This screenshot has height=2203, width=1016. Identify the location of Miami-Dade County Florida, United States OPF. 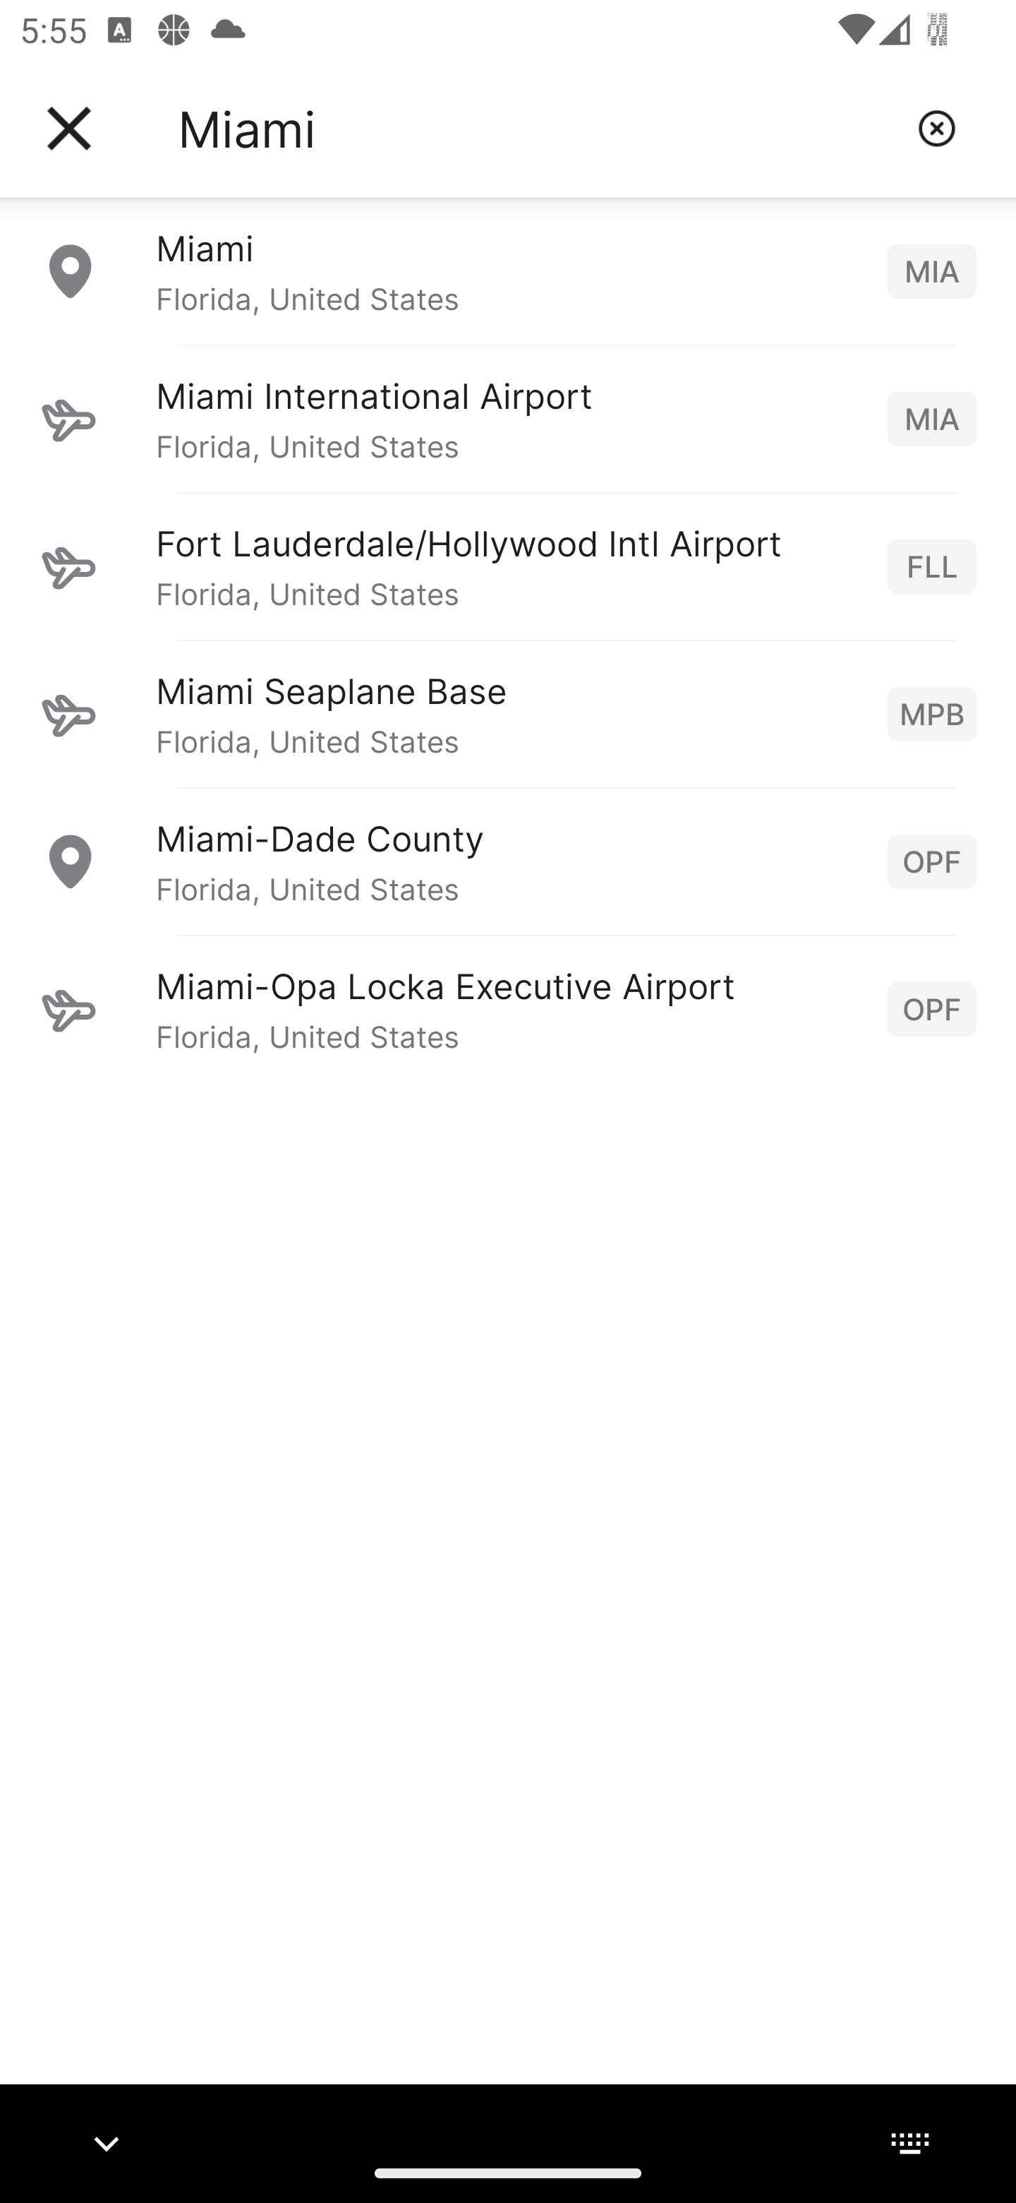
(508, 861).